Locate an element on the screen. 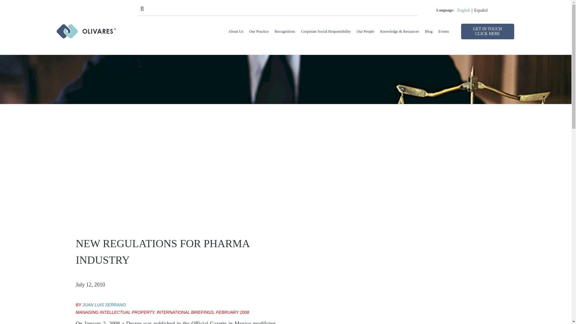 The image size is (576, 324). Our Practice is located at coordinates (259, 31).